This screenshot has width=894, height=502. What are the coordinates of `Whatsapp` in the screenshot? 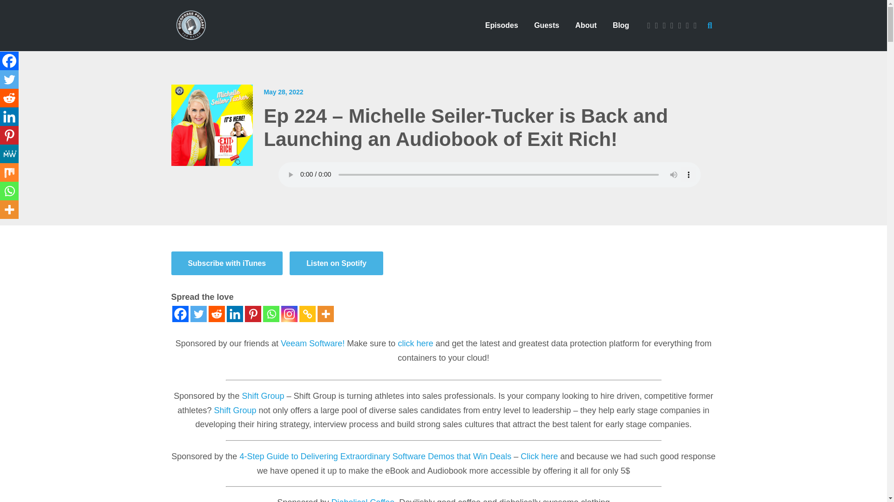 It's located at (271, 314).